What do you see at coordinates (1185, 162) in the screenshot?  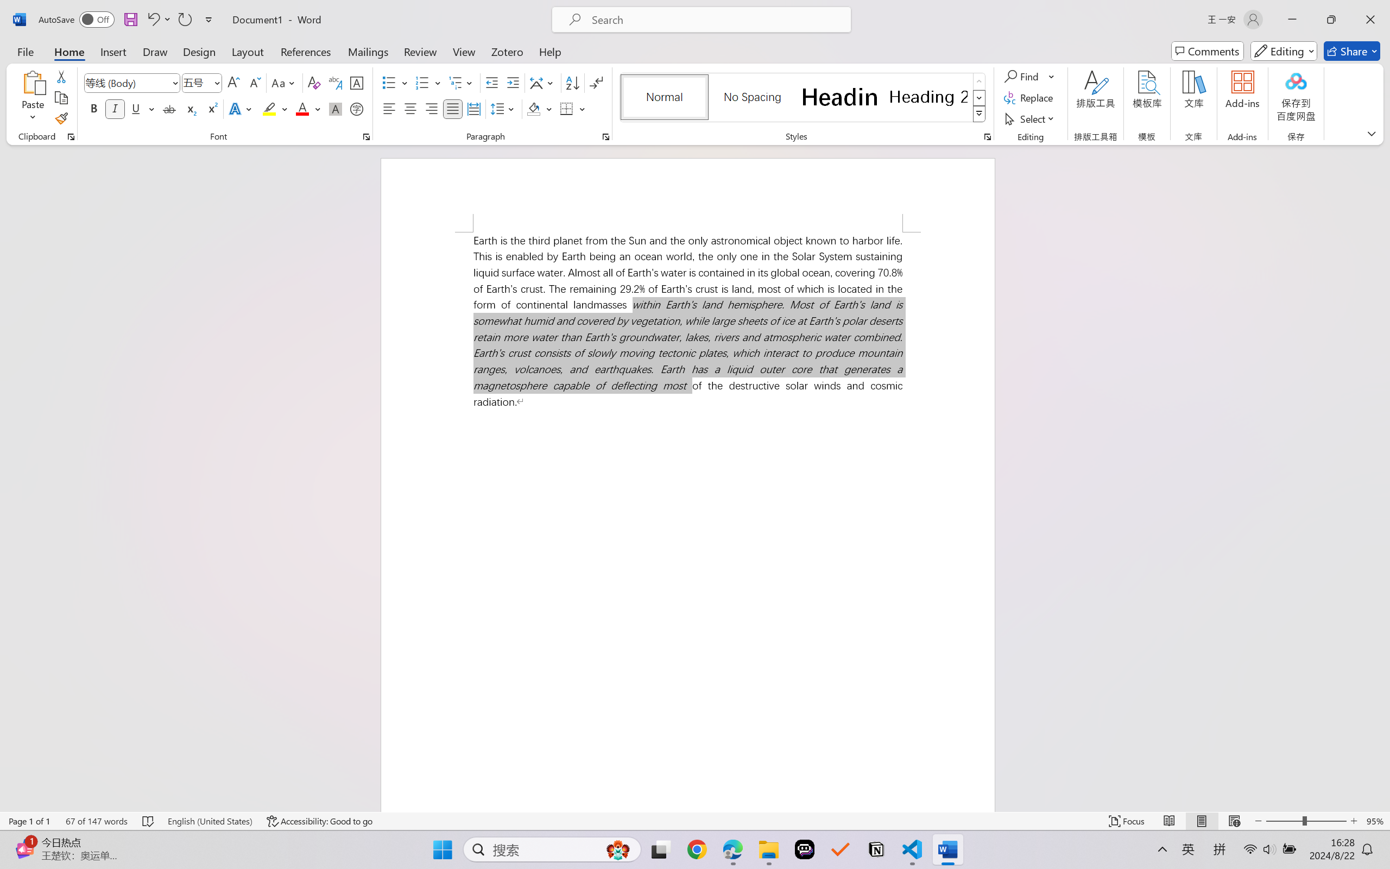 I see `Search` at bounding box center [1185, 162].